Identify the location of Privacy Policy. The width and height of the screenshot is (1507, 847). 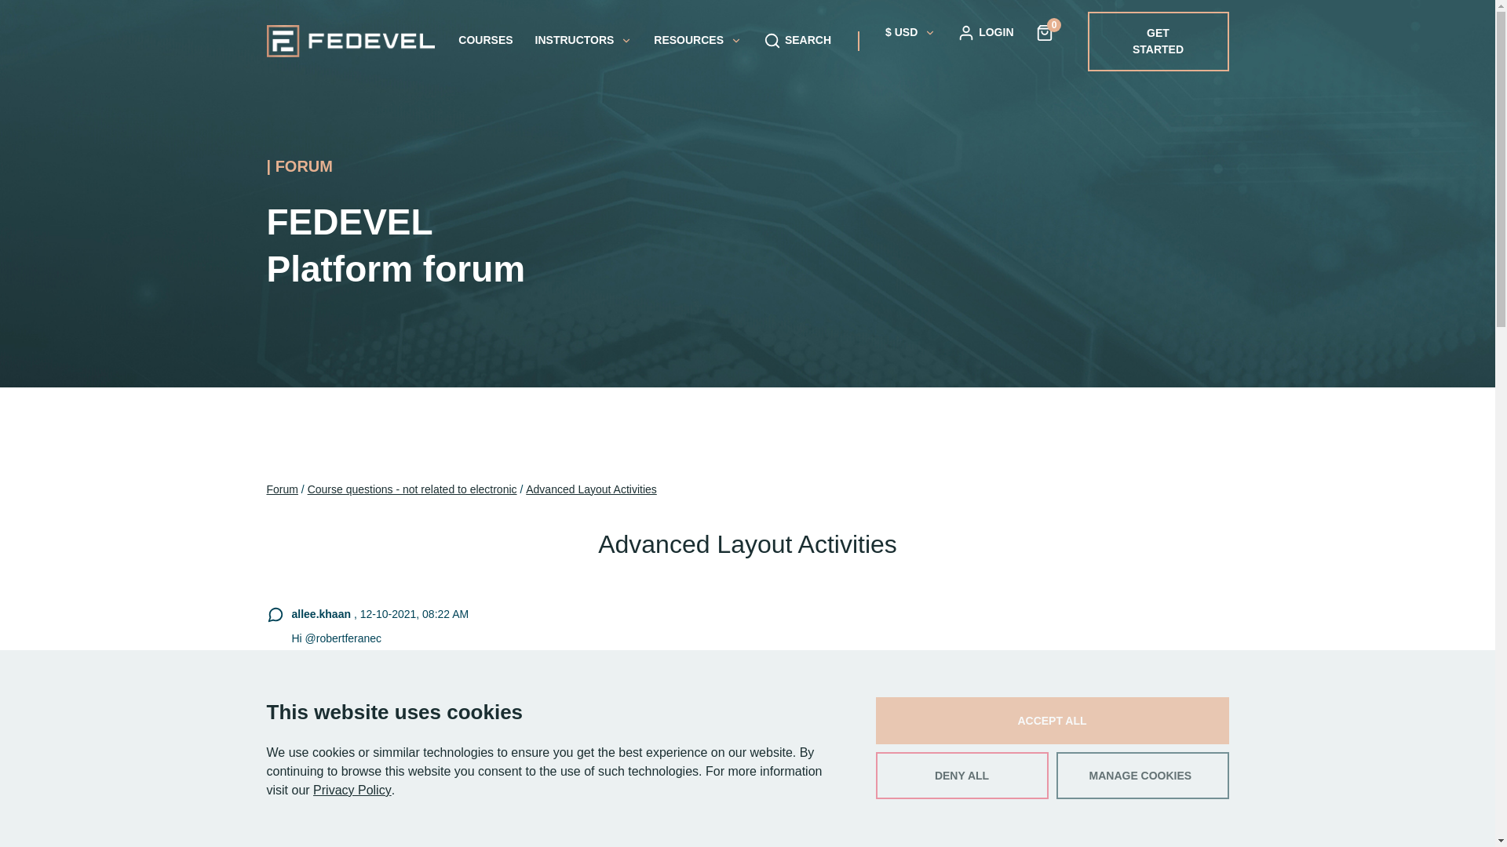
(352, 790).